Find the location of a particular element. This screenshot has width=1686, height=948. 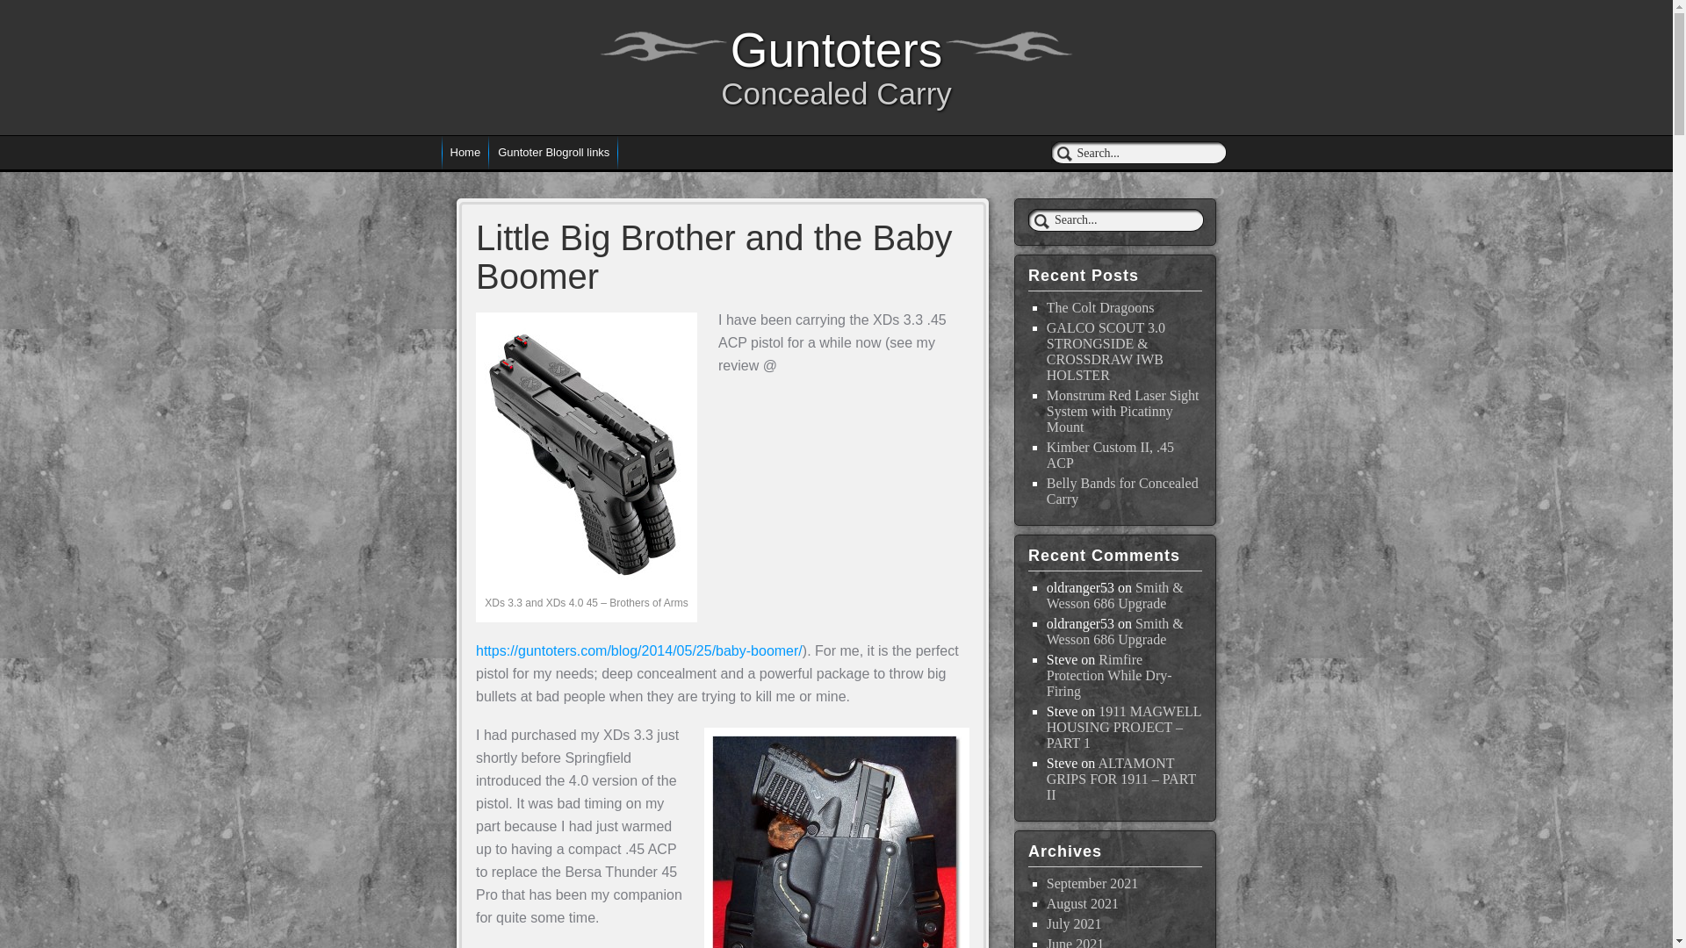

The Colt Dragoons is located at coordinates (1101, 307).